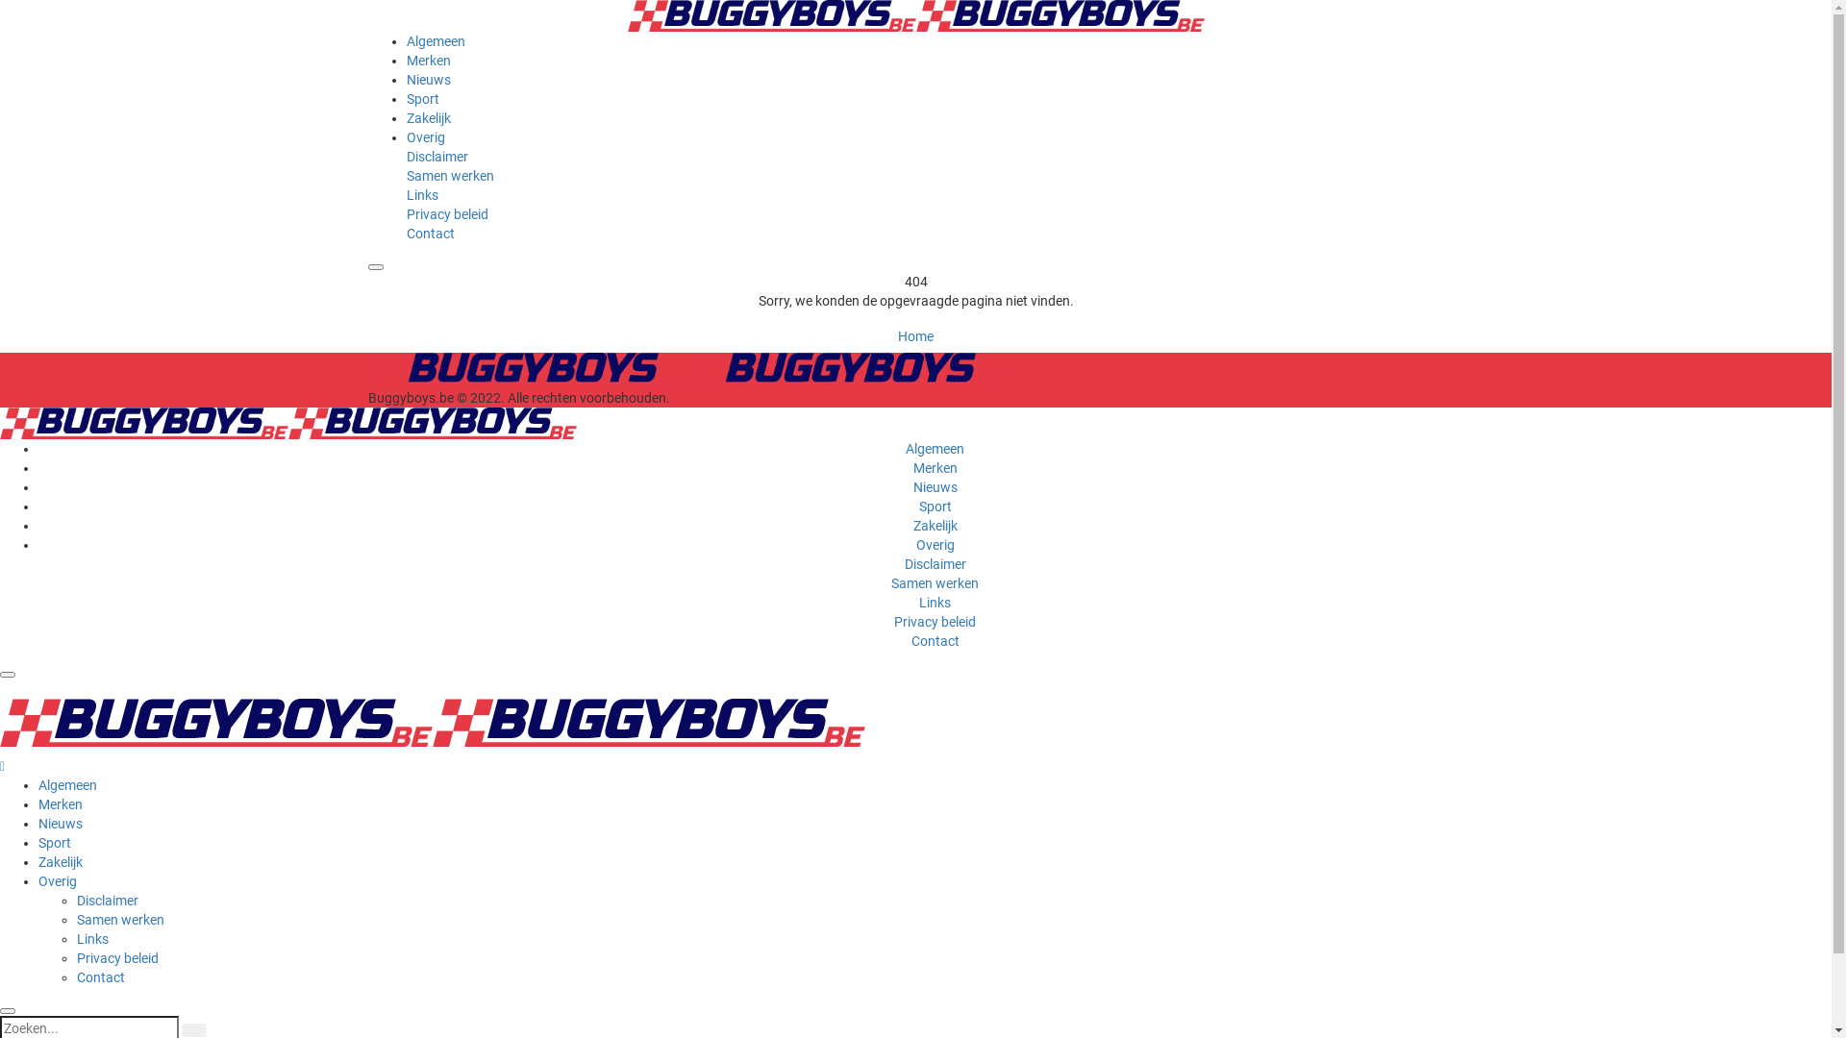 The height and width of the screenshot is (1038, 1846). What do you see at coordinates (935, 507) in the screenshot?
I see `Sport` at bounding box center [935, 507].